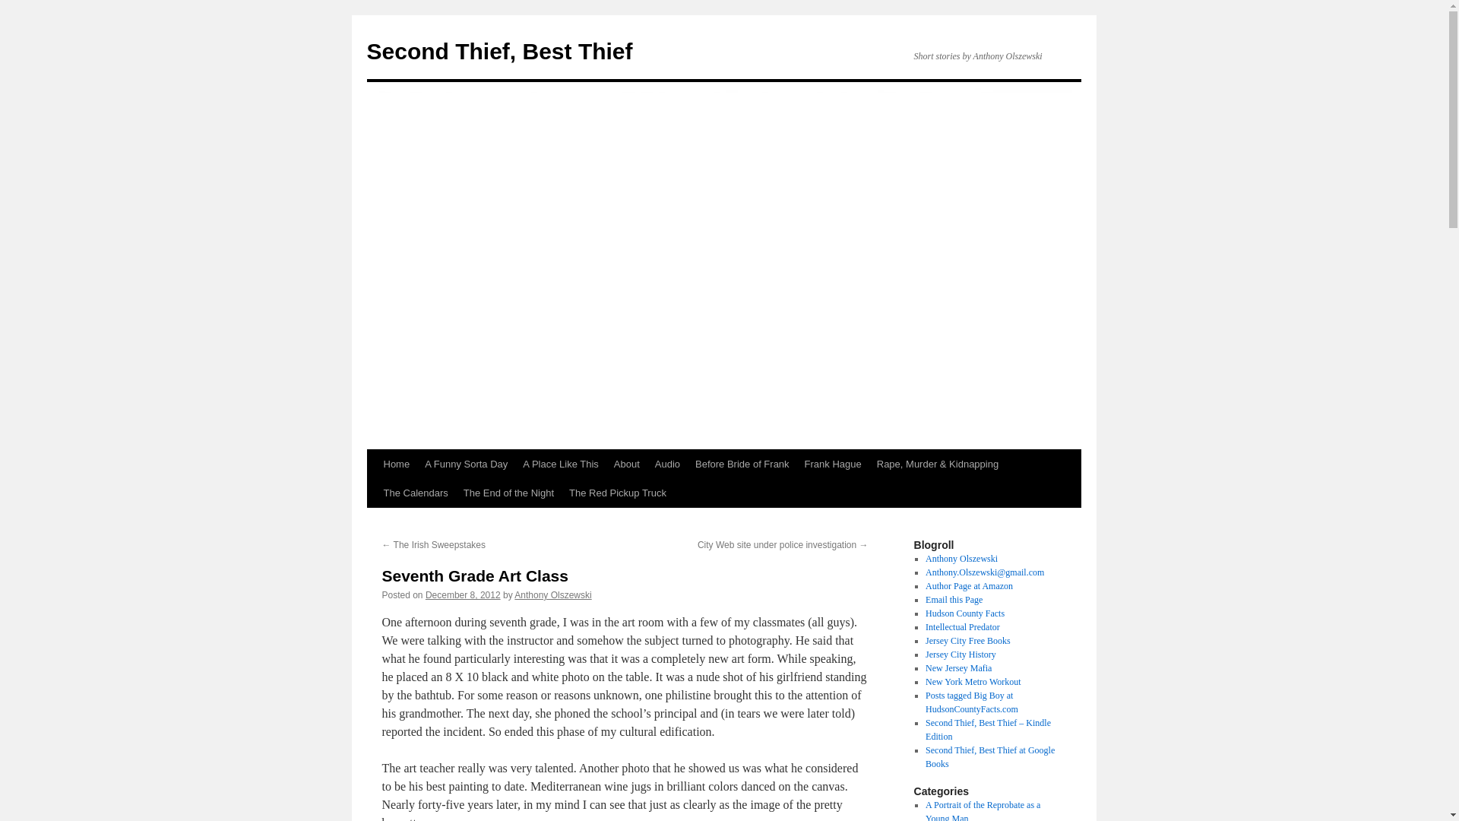 Image resolution: width=1459 pixels, height=821 pixels. I want to click on Email this Page, so click(953, 599).